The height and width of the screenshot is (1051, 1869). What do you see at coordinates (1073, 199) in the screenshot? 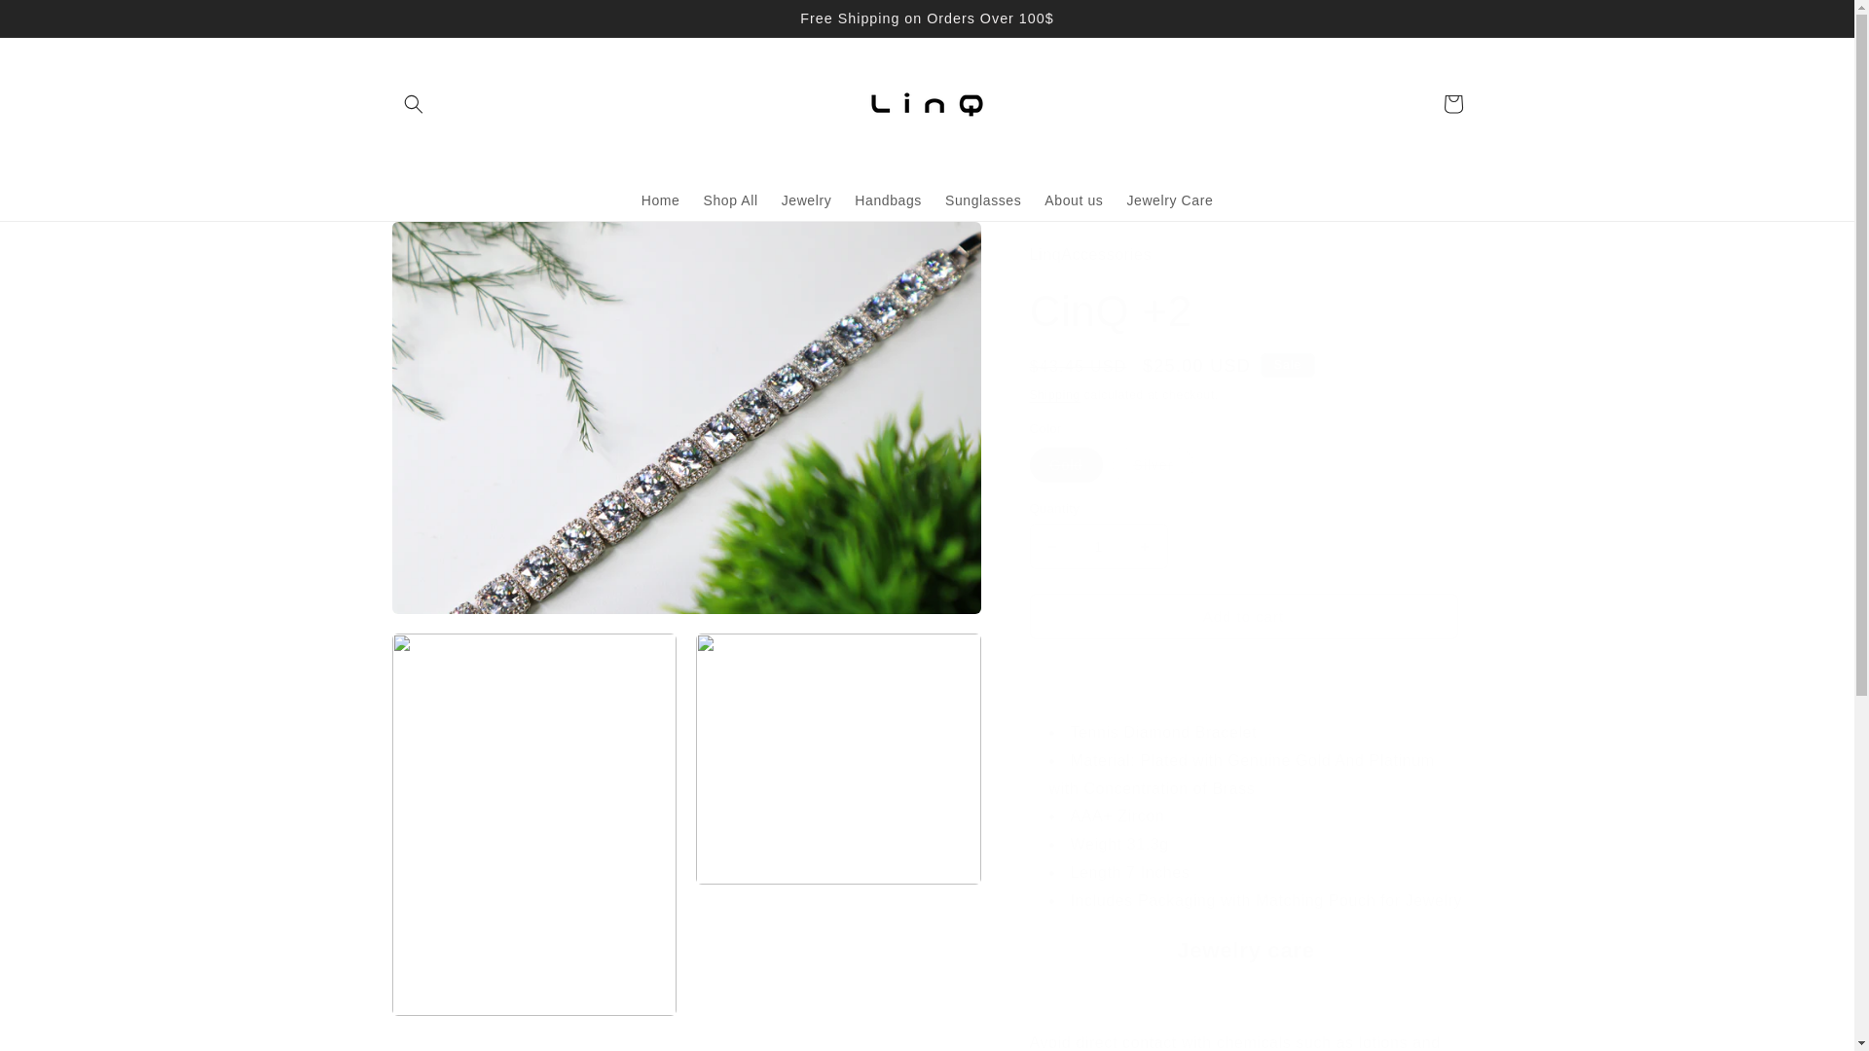
I see `About us` at bounding box center [1073, 199].